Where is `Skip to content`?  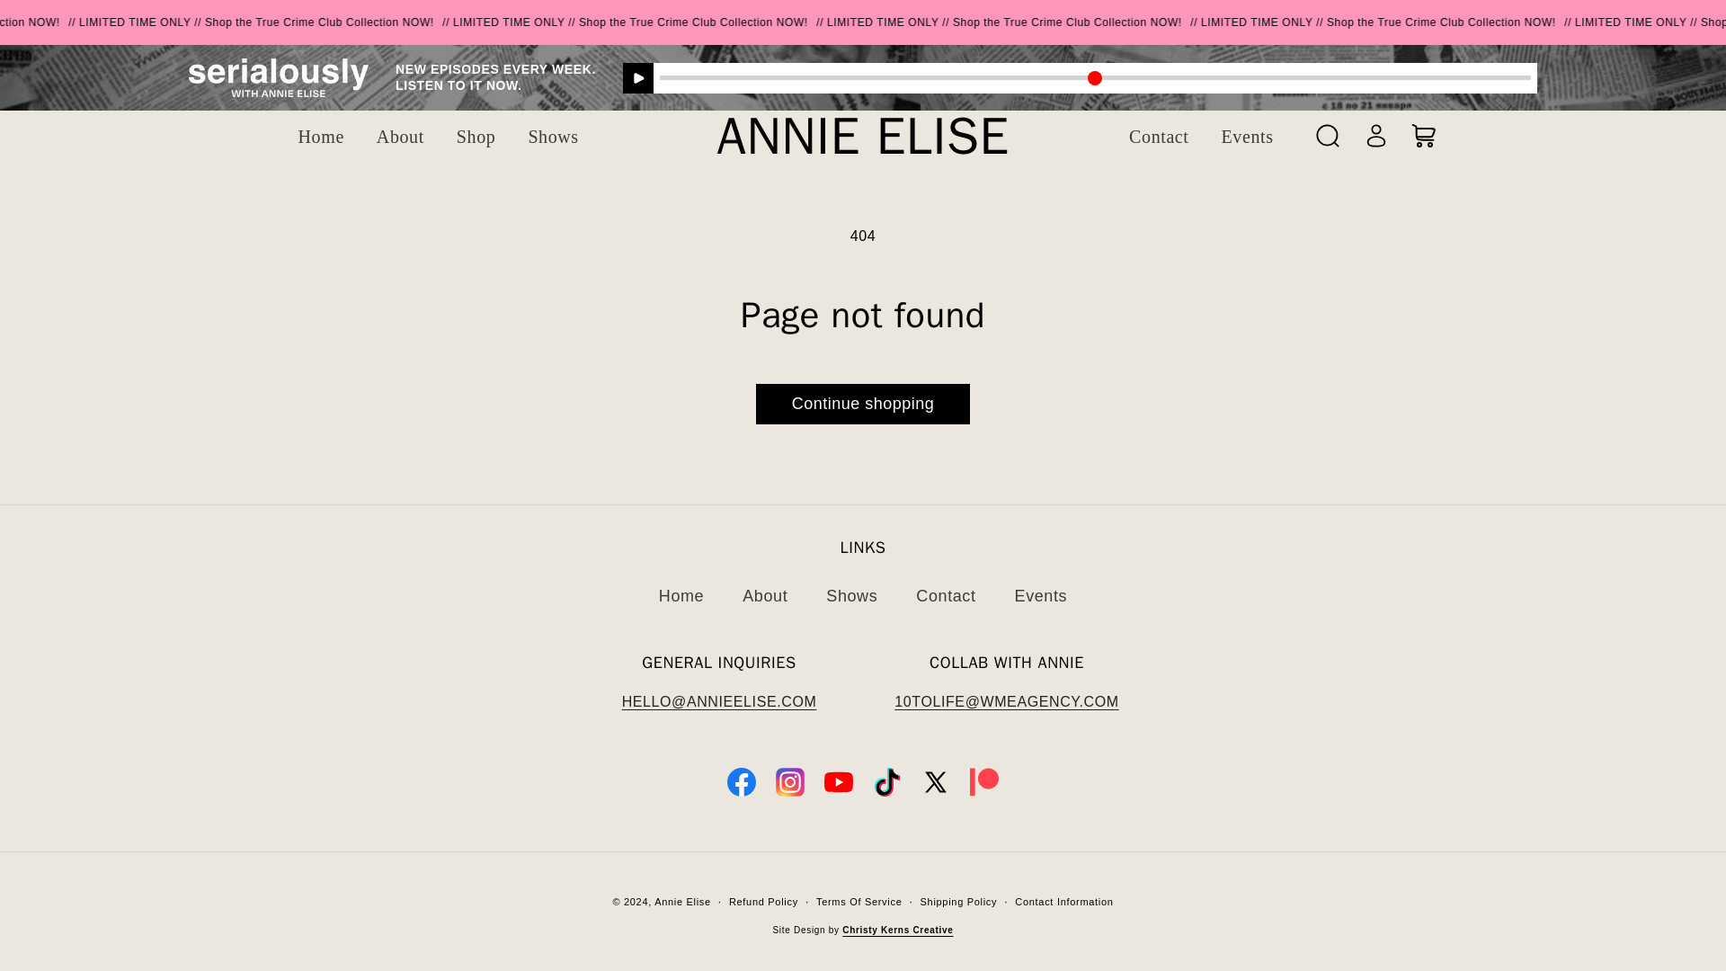 Skip to content is located at coordinates (54, 20).